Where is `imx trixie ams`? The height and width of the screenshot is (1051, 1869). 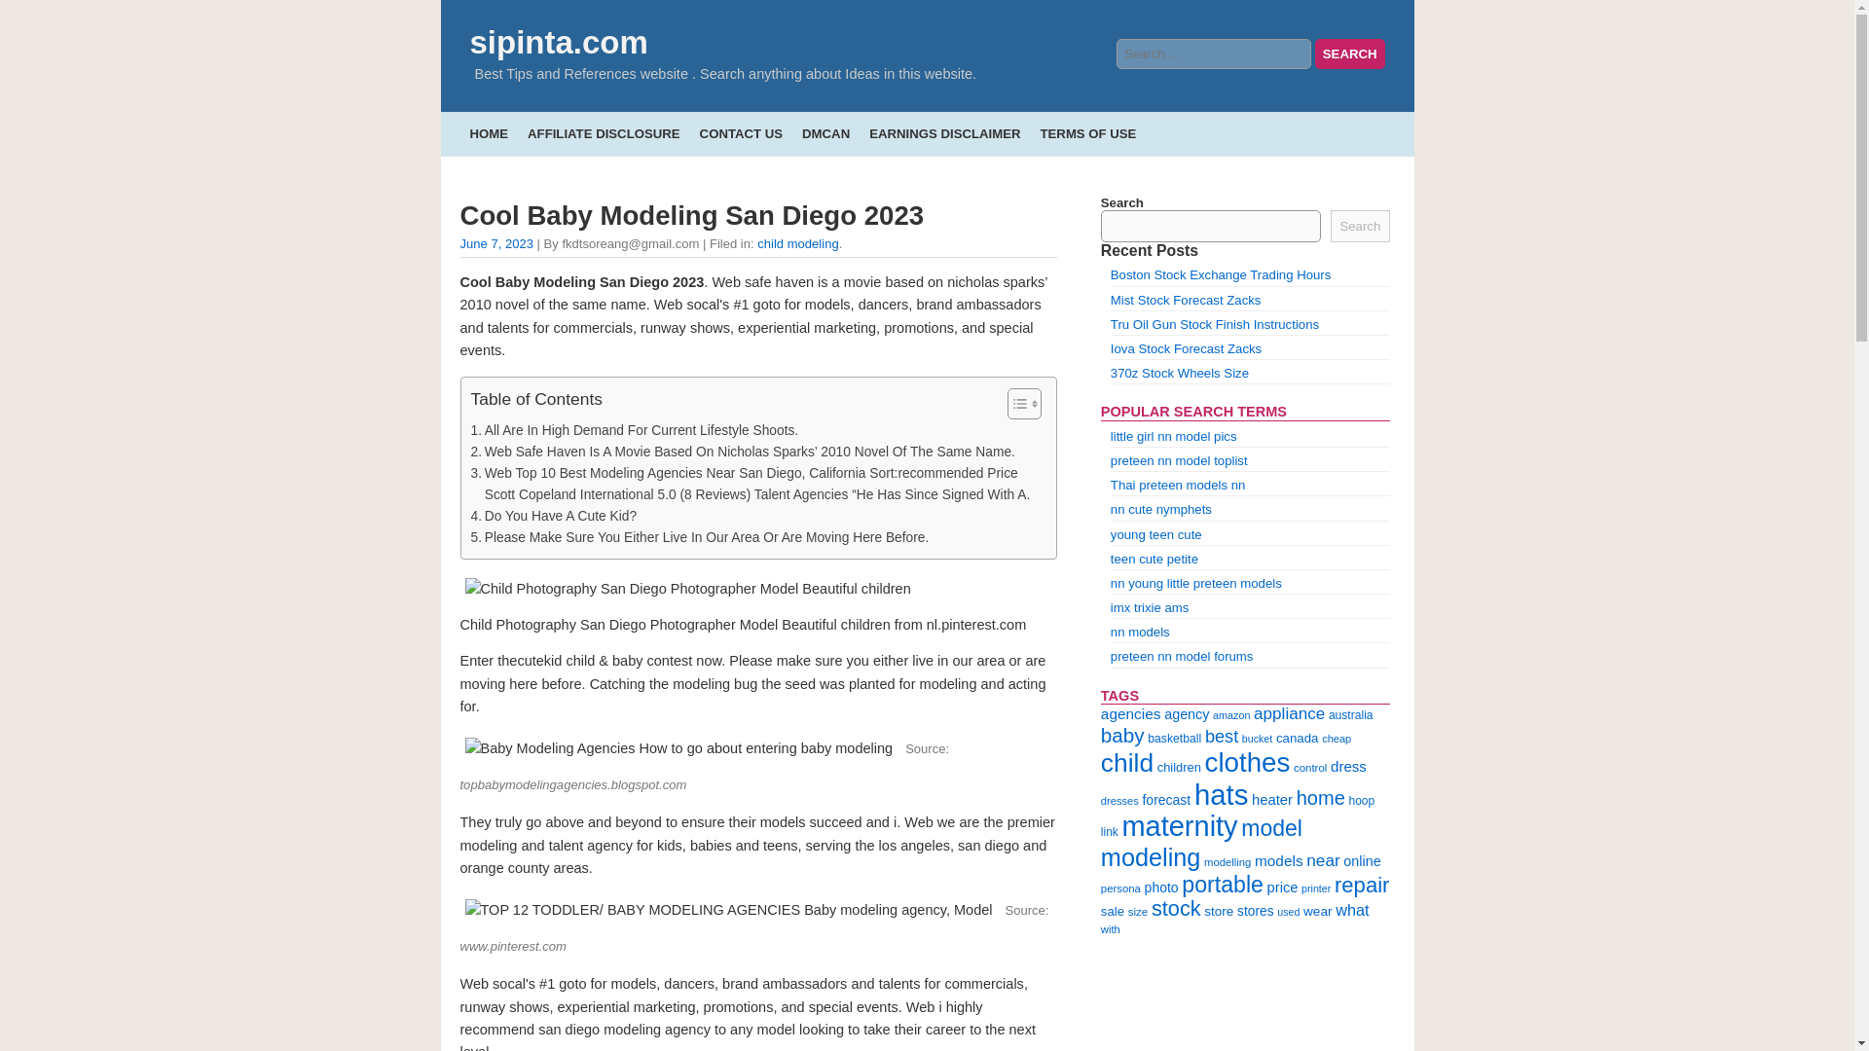 imx trixie ams is located at coordinates (1149, 607).